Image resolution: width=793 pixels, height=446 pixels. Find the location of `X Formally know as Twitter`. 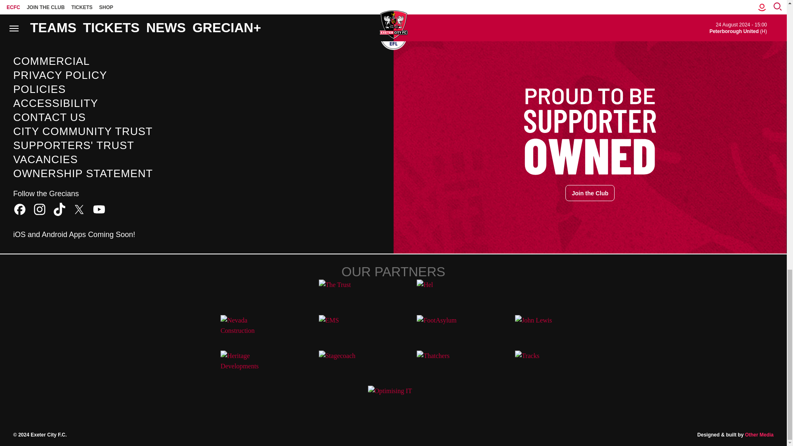

X Formally know as Twitter is located at coordinates (79, 209).